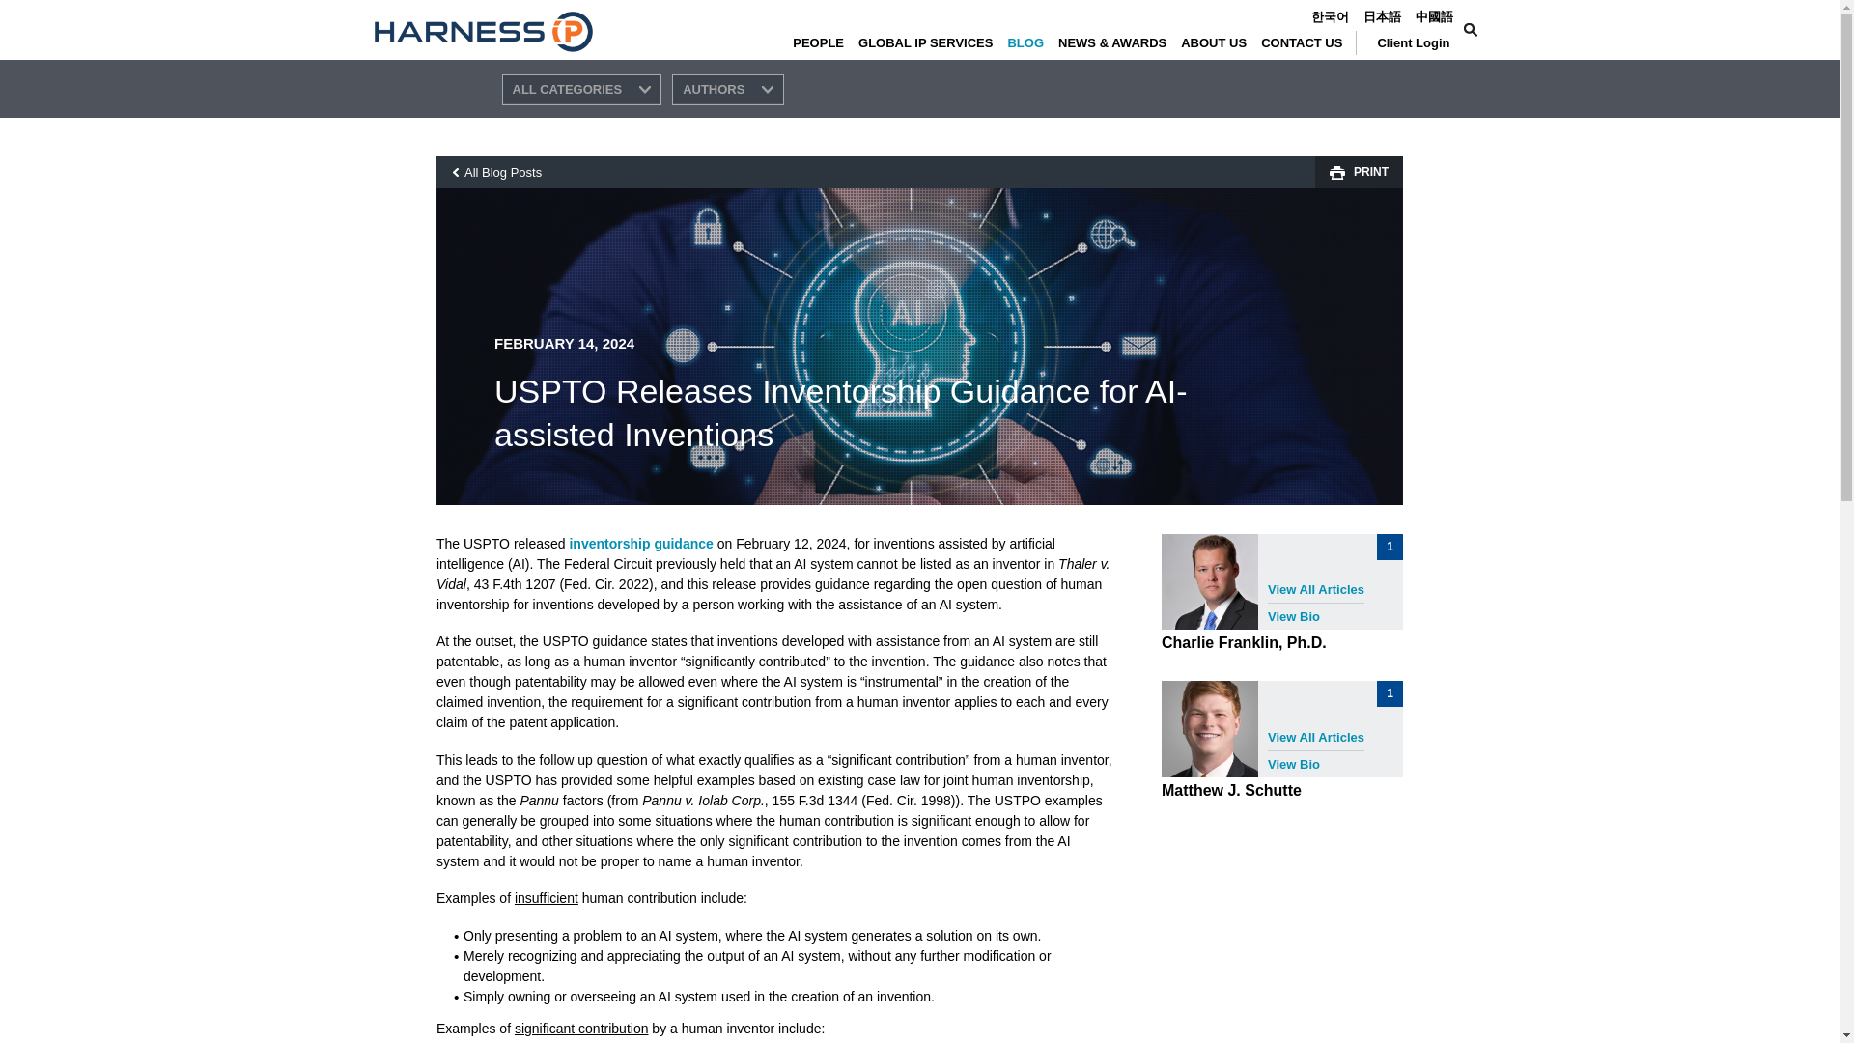 The width and height of the screenshot is (1854, 1043). I want to click on BLOG, so click(1032, 42).